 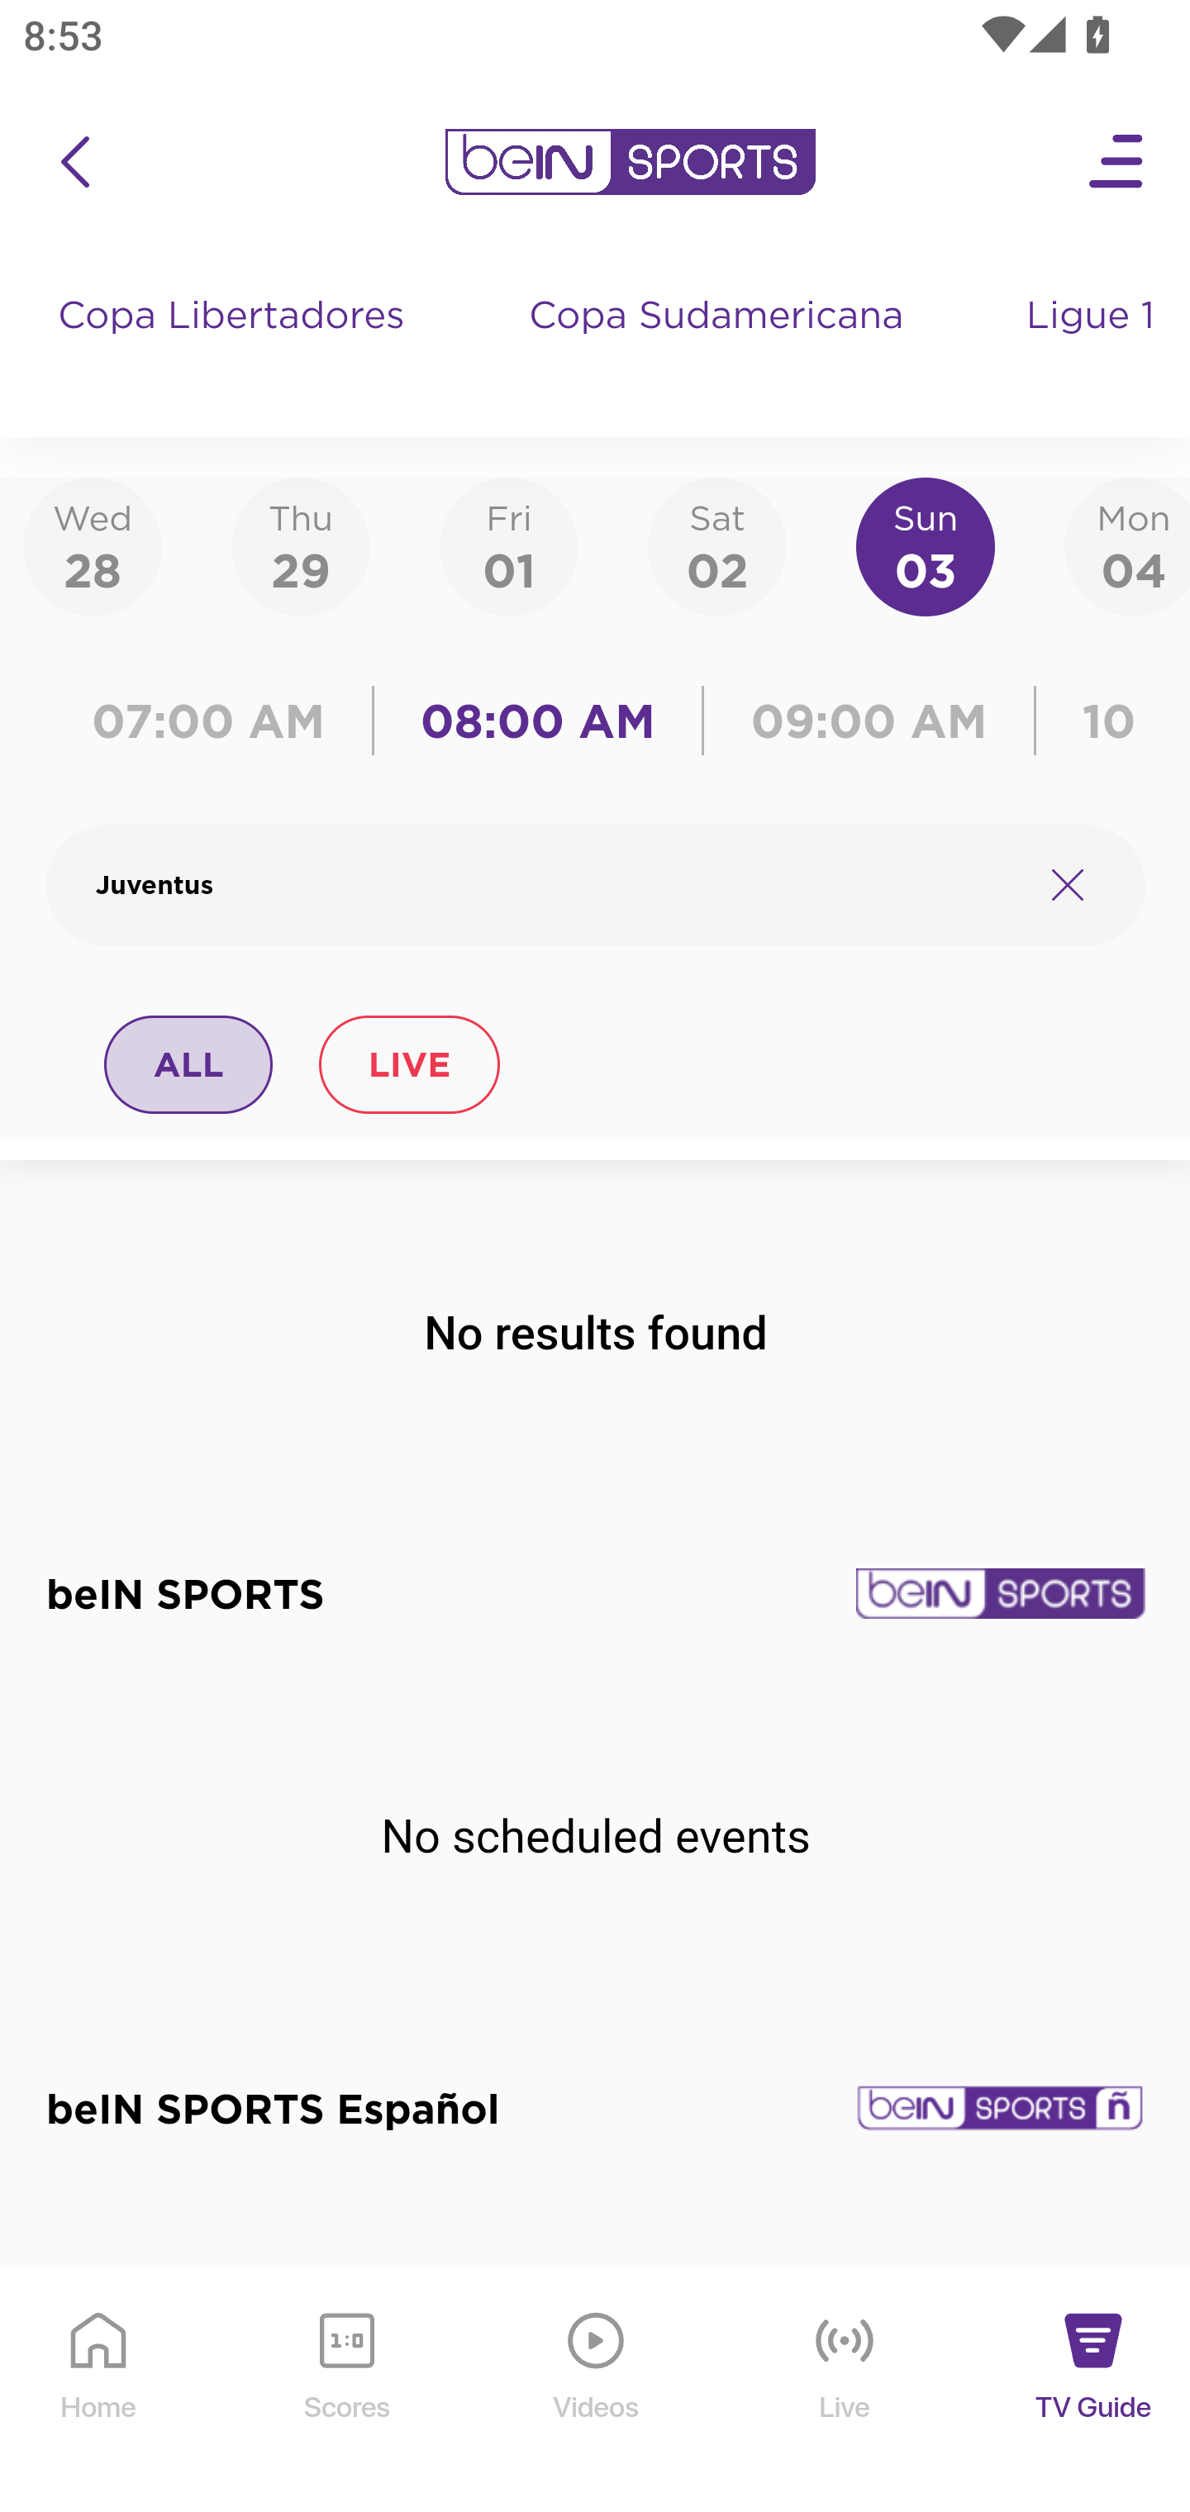 I want to click on en-us?platform=mobile_android bein logo, so click(x=630, y=162).